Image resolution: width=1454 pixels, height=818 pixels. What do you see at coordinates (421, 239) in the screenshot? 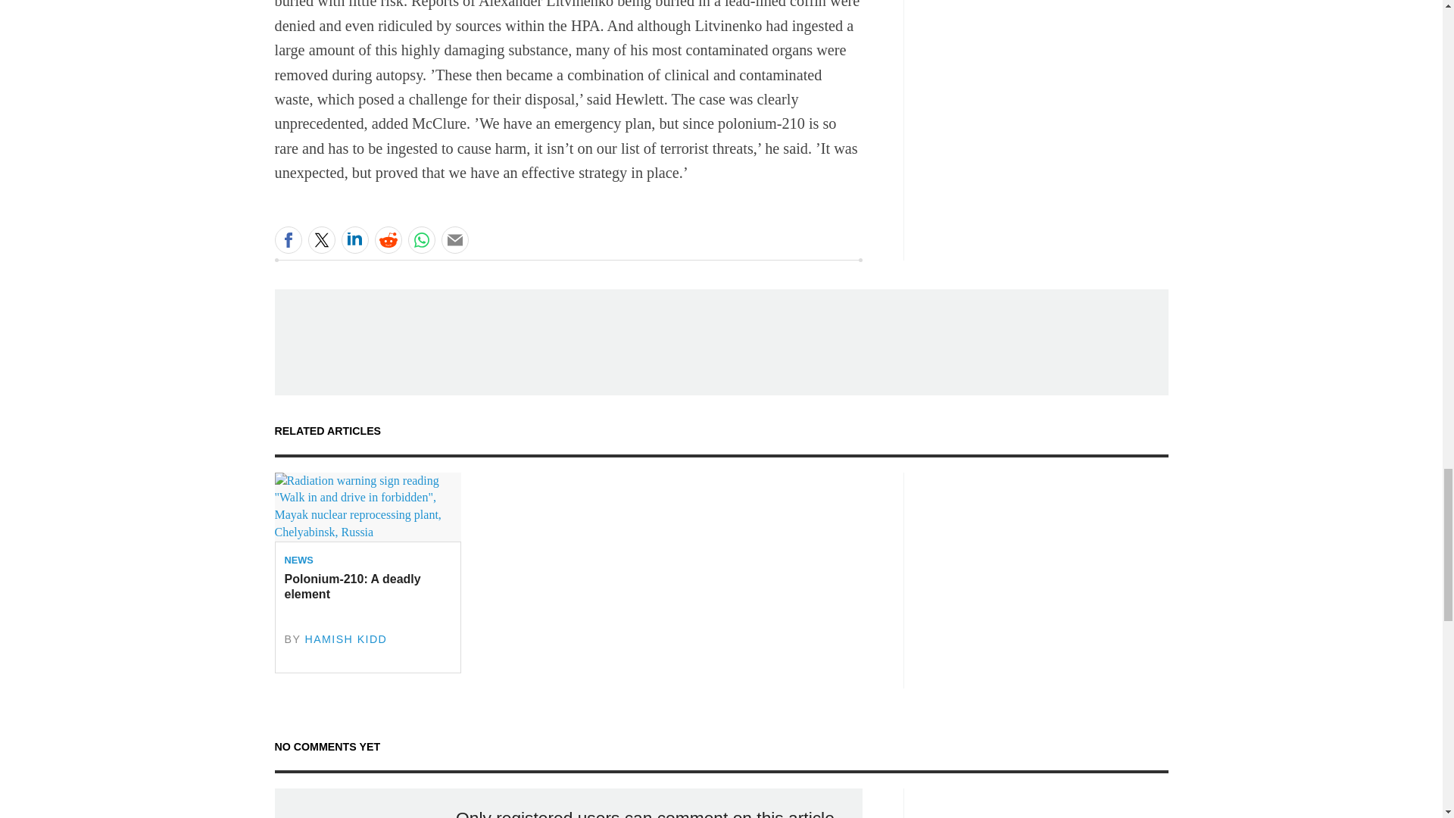
I see `Share this on WhatsApp` at bounding box center [421, 239].